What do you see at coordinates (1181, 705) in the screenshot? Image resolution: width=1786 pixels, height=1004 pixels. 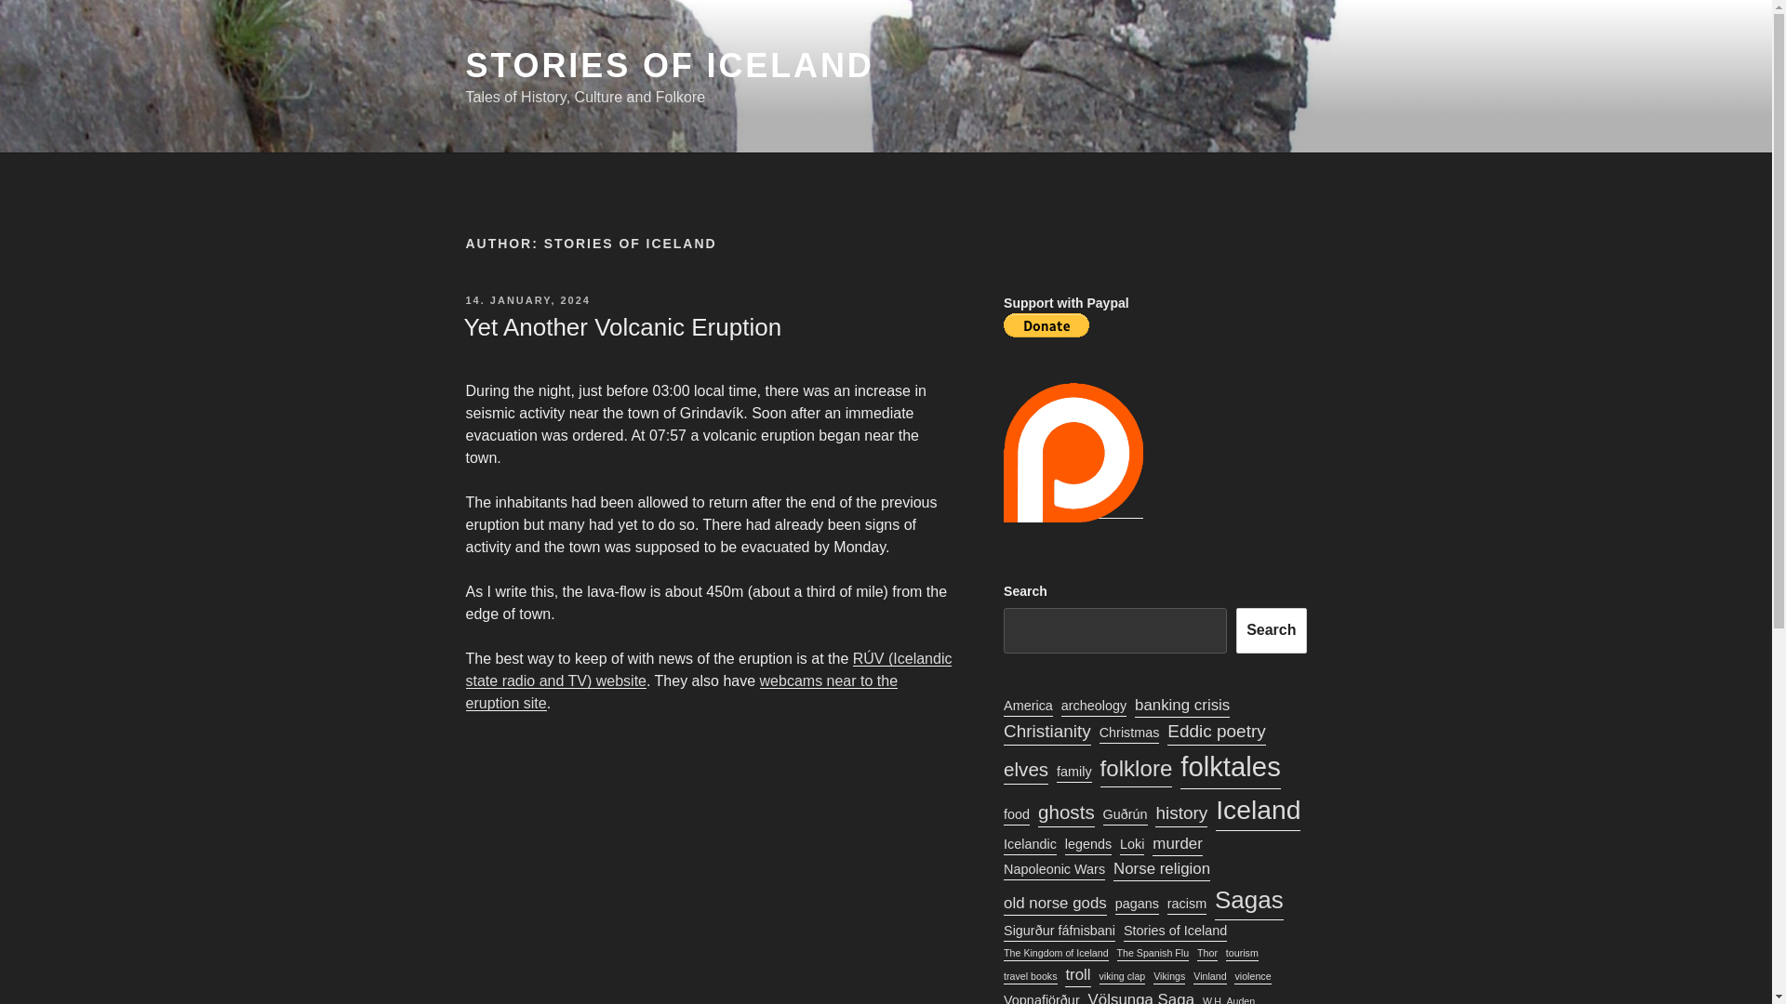 I see `banking crisis` at bounding box center [1181, 705].